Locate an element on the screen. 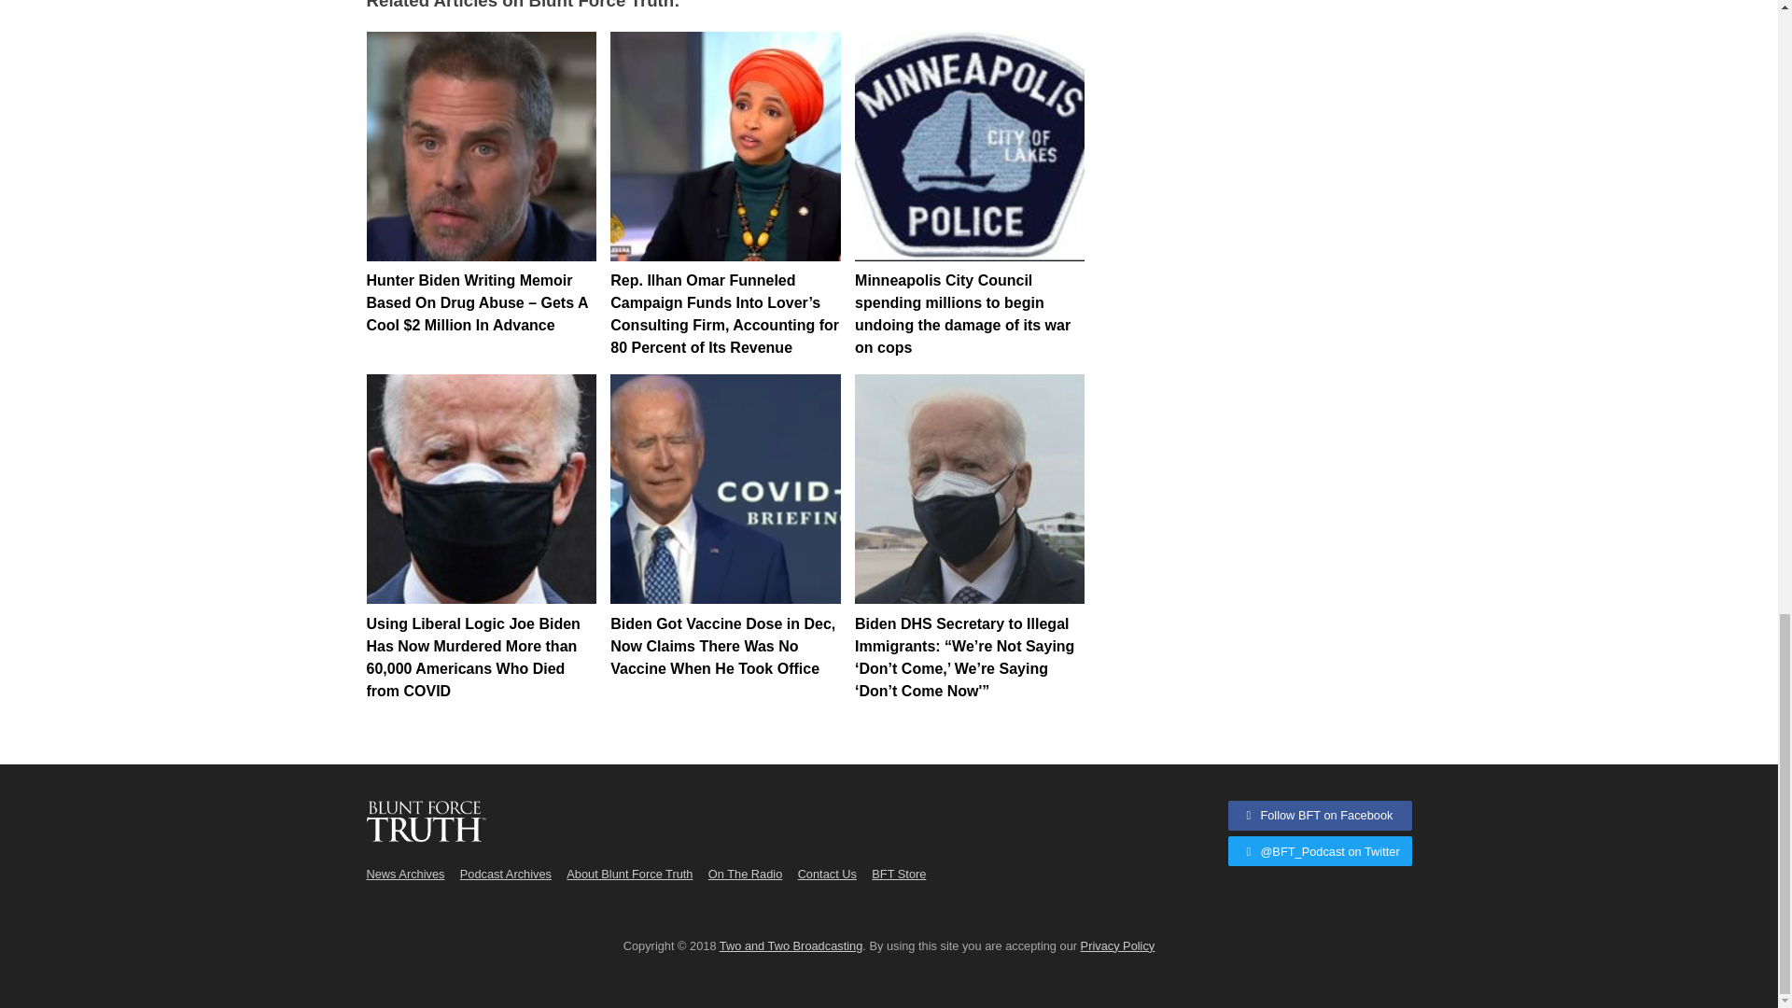 The width and height of the screenshot is (1792, 1008). Podcast Archives is located at coordinates (506, 874).